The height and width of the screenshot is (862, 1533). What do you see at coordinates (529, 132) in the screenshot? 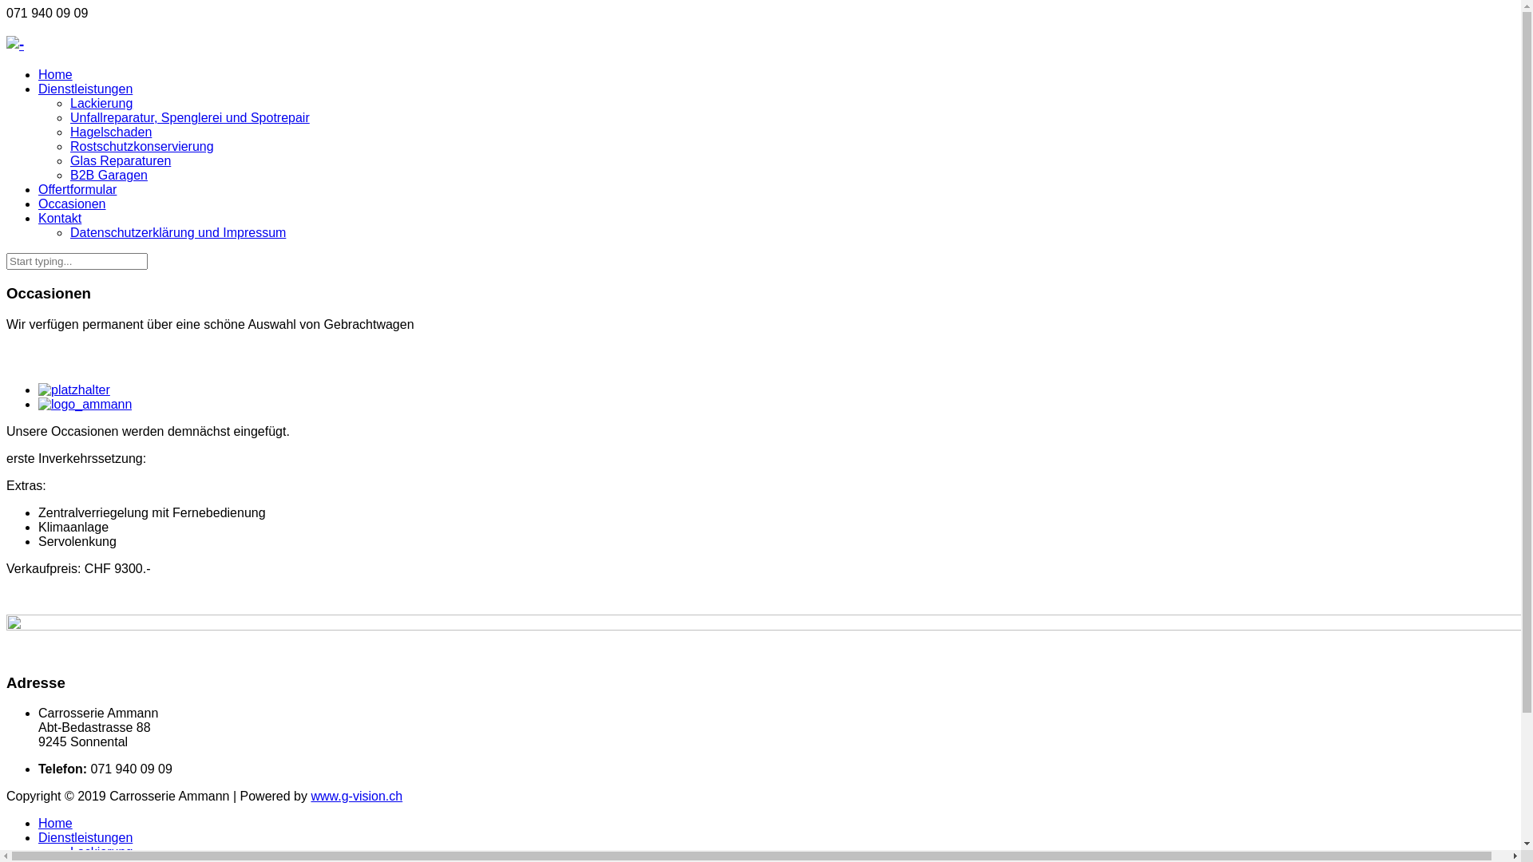
I see `Hagelschaden` at bounding box center [529, 132].